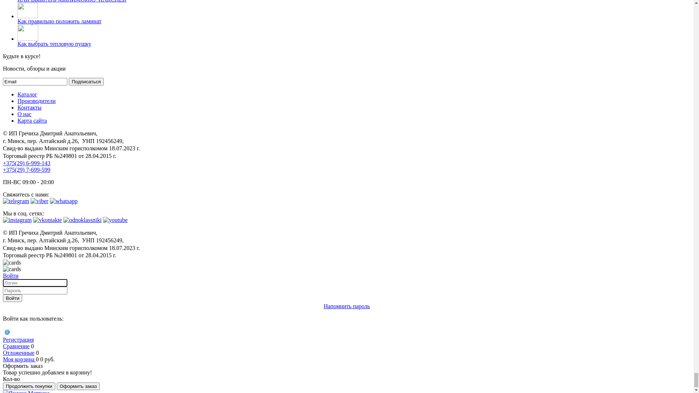  Describe the element at coordinates (71, 344) in the screenshot. I see `Cyclone` at that location.